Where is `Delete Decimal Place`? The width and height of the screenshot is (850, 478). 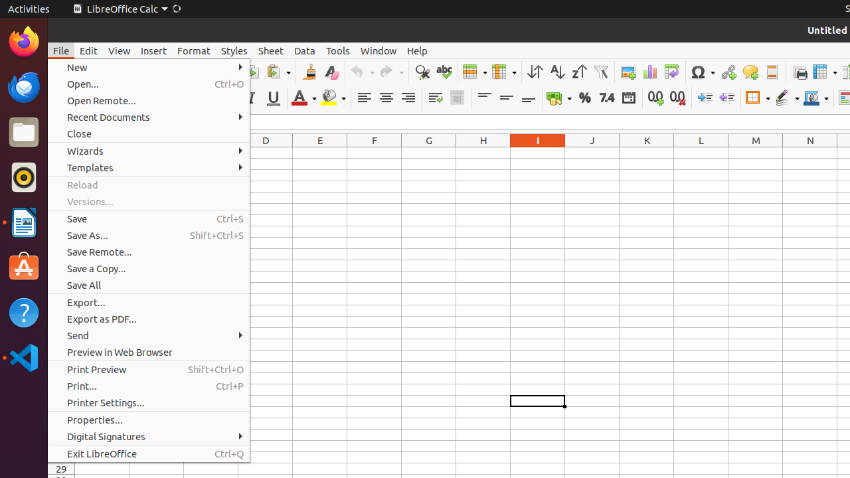
Delete Decimal Place is located at coordinates (677, 98).